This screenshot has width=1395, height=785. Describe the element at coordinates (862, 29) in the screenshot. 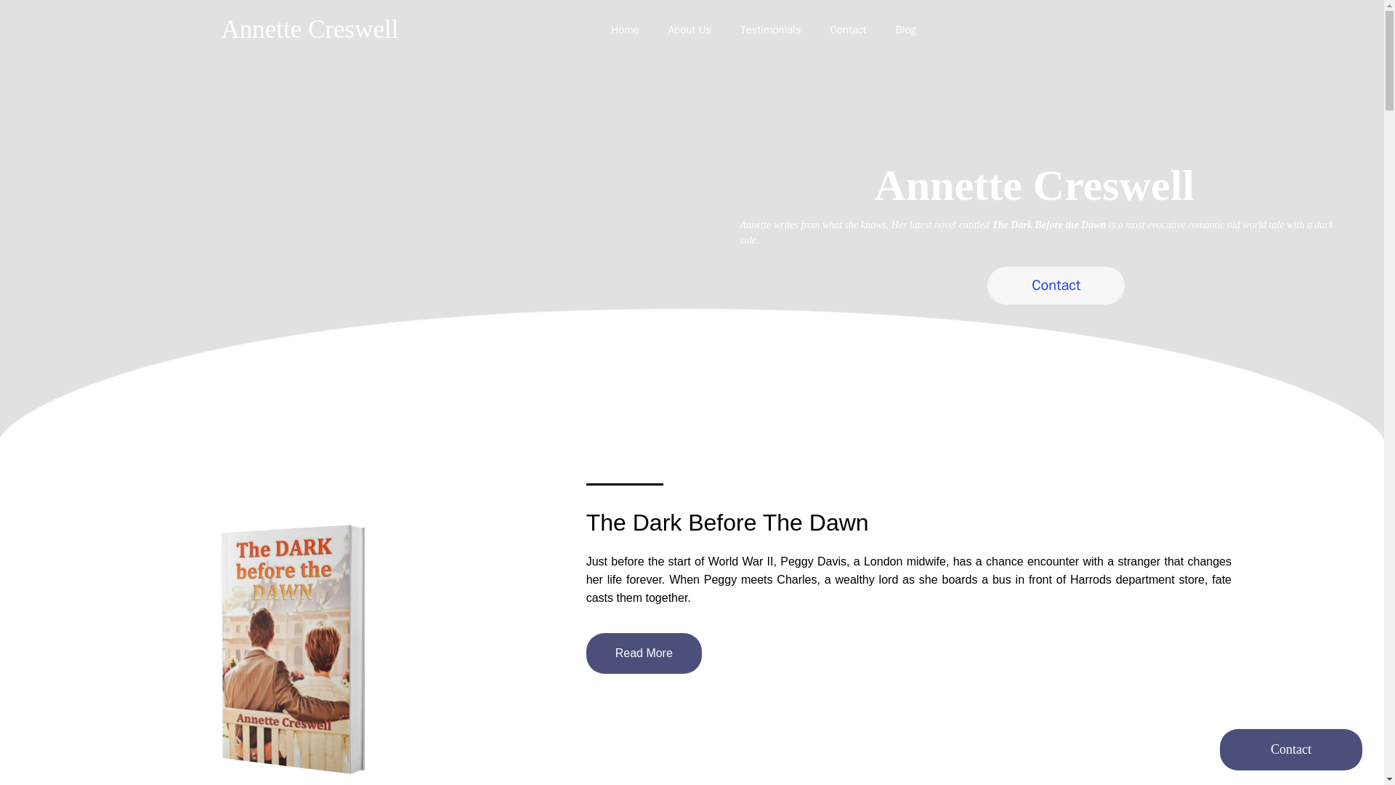

I see `Contact` at that location.